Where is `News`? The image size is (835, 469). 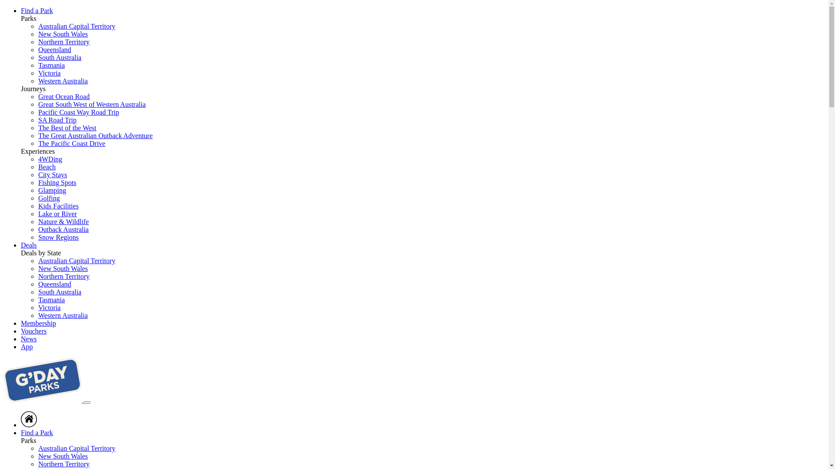
News is located at coordinates (29, 339).